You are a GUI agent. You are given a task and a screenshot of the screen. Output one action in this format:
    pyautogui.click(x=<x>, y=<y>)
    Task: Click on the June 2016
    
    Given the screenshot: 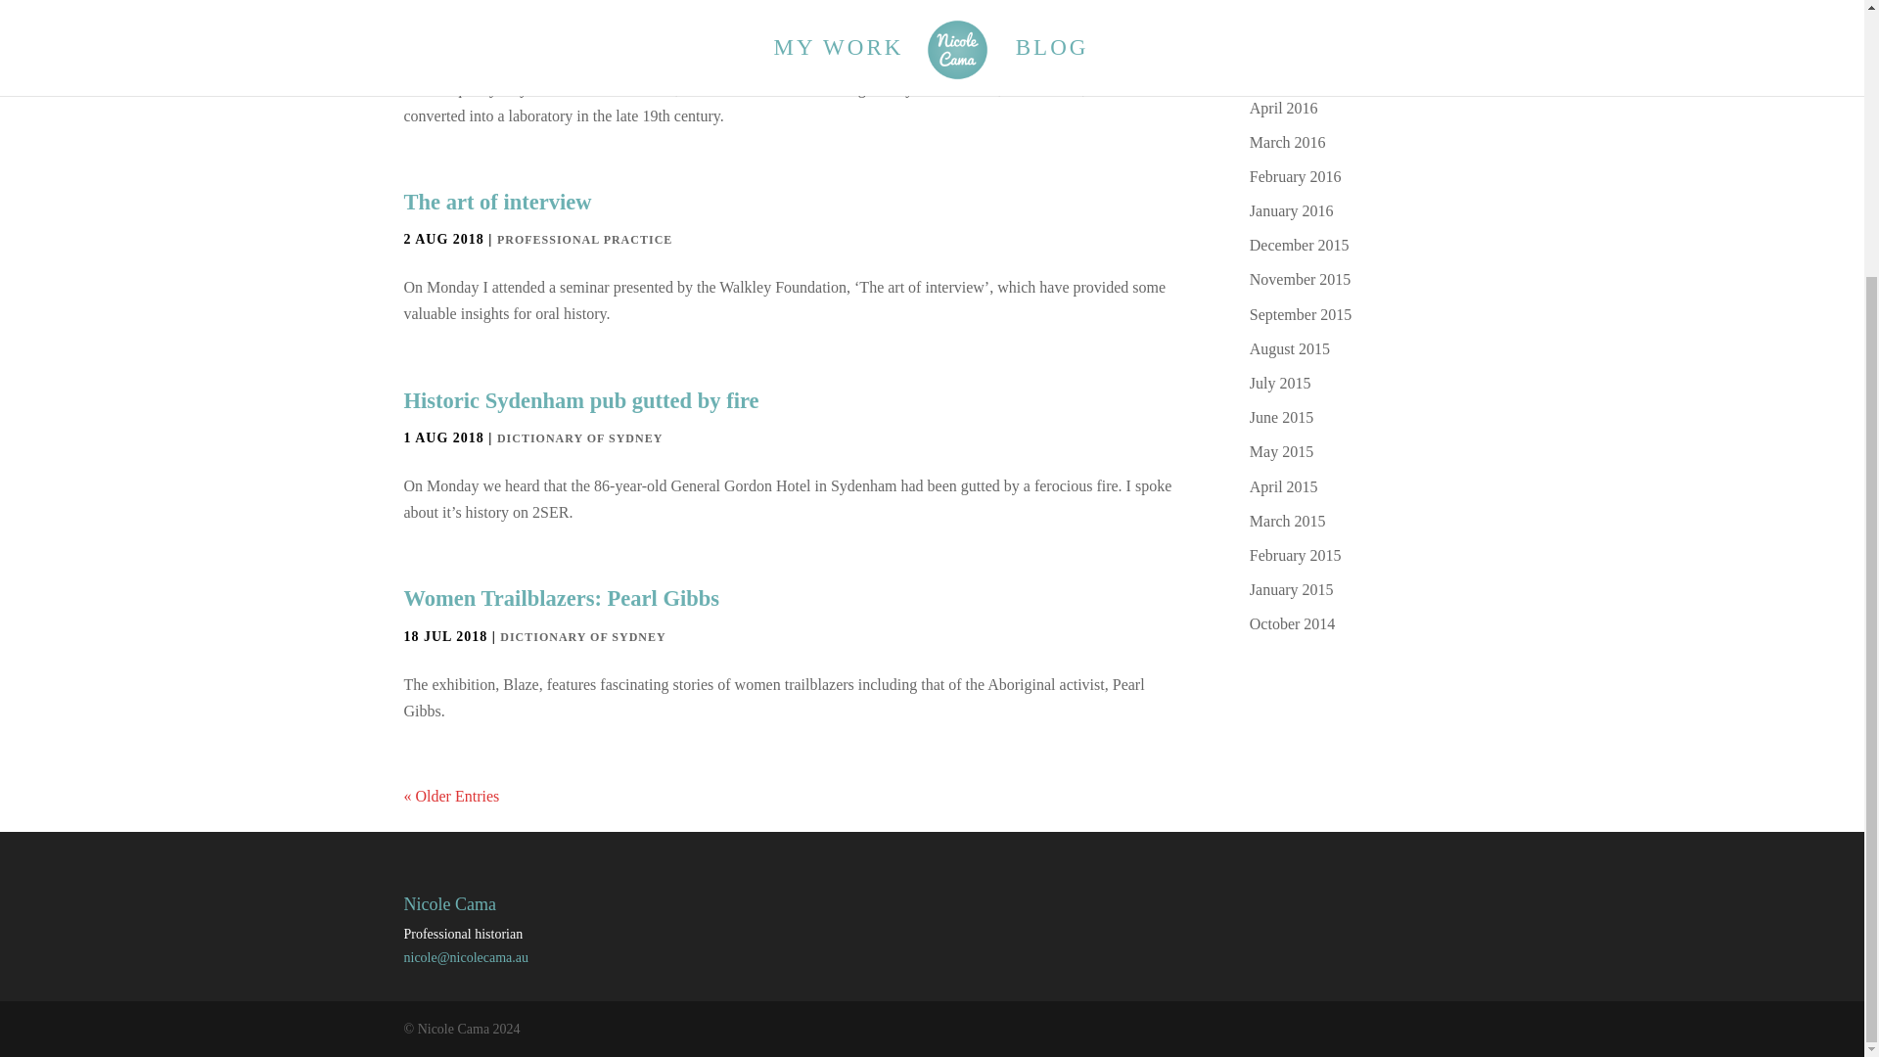 What is the action you would take?
    pyautogui.click(x=1281, y=38)
    